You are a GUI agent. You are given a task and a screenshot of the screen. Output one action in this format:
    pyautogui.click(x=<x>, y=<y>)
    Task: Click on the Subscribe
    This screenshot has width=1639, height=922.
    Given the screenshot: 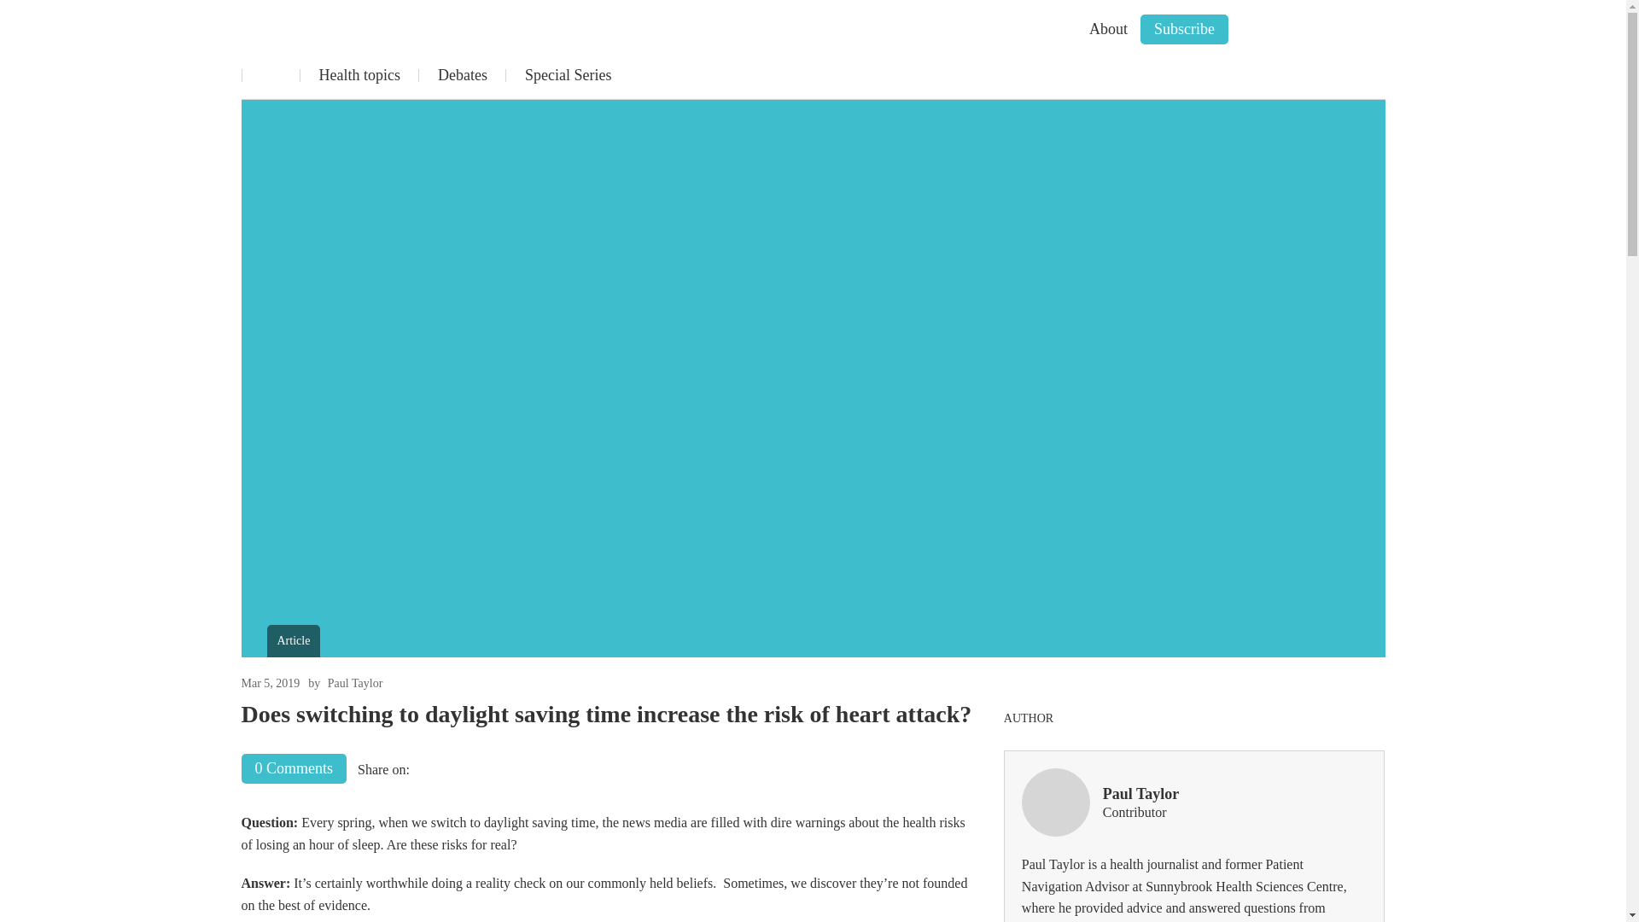 What is the action you would take?
    pyautogui.click(x=1184, y=29)
    